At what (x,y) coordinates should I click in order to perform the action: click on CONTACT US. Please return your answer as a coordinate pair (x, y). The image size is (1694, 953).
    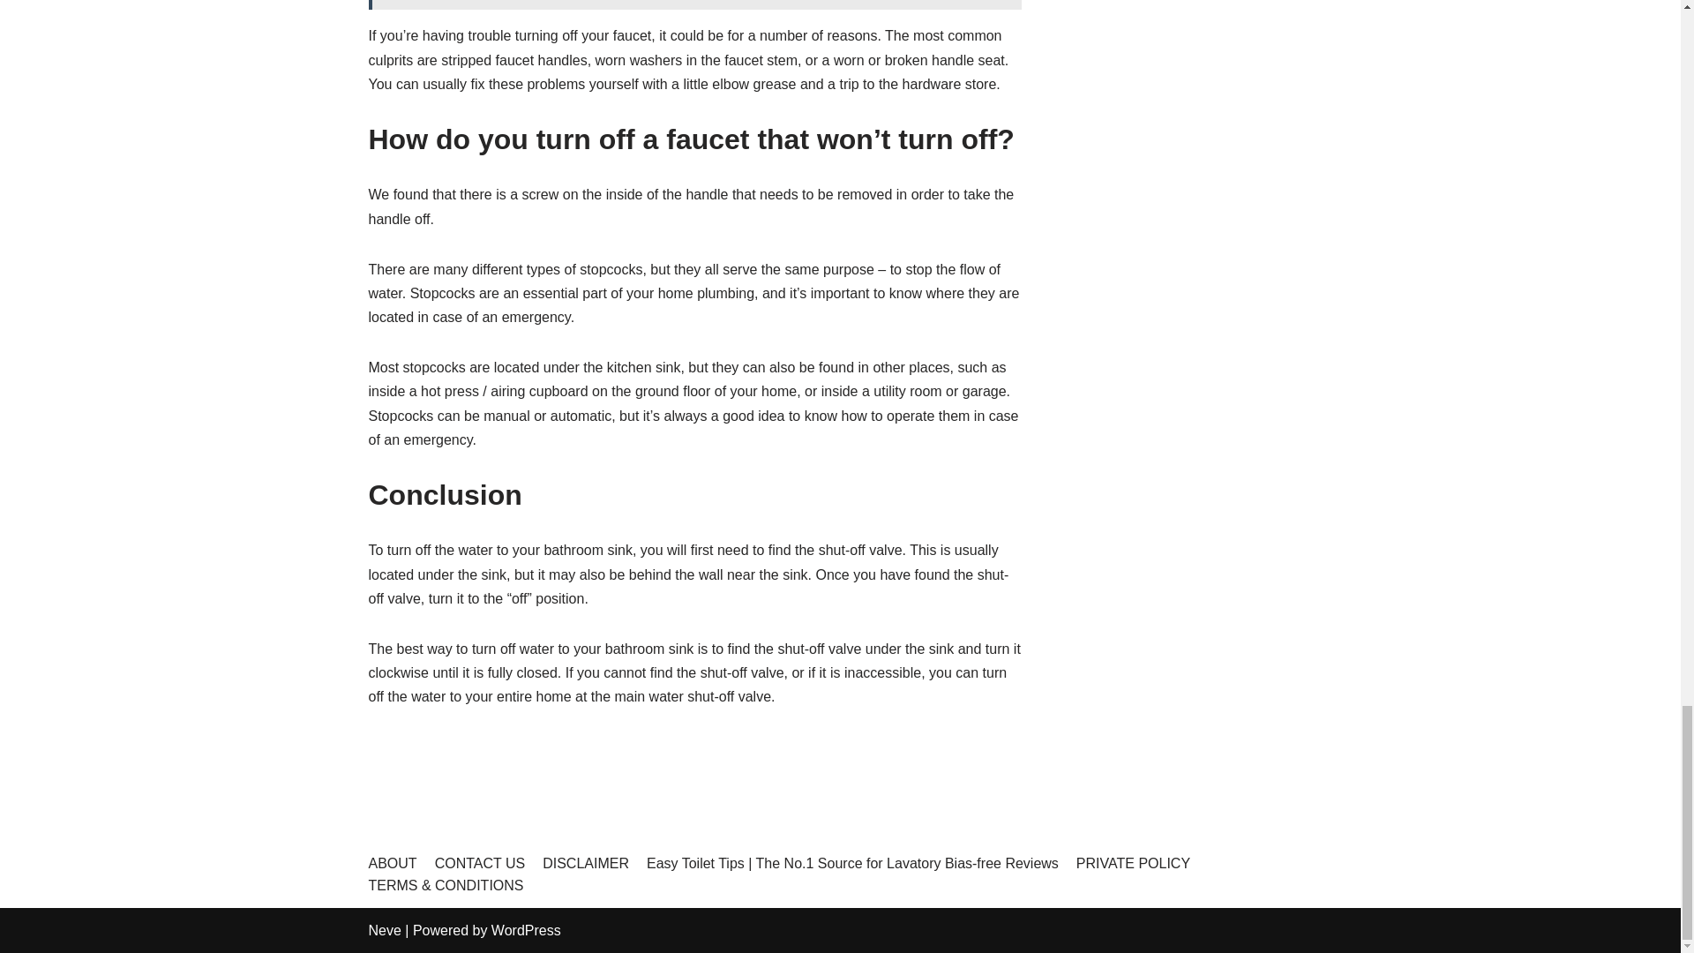
    Looking at the image, I should click on (480, 863).